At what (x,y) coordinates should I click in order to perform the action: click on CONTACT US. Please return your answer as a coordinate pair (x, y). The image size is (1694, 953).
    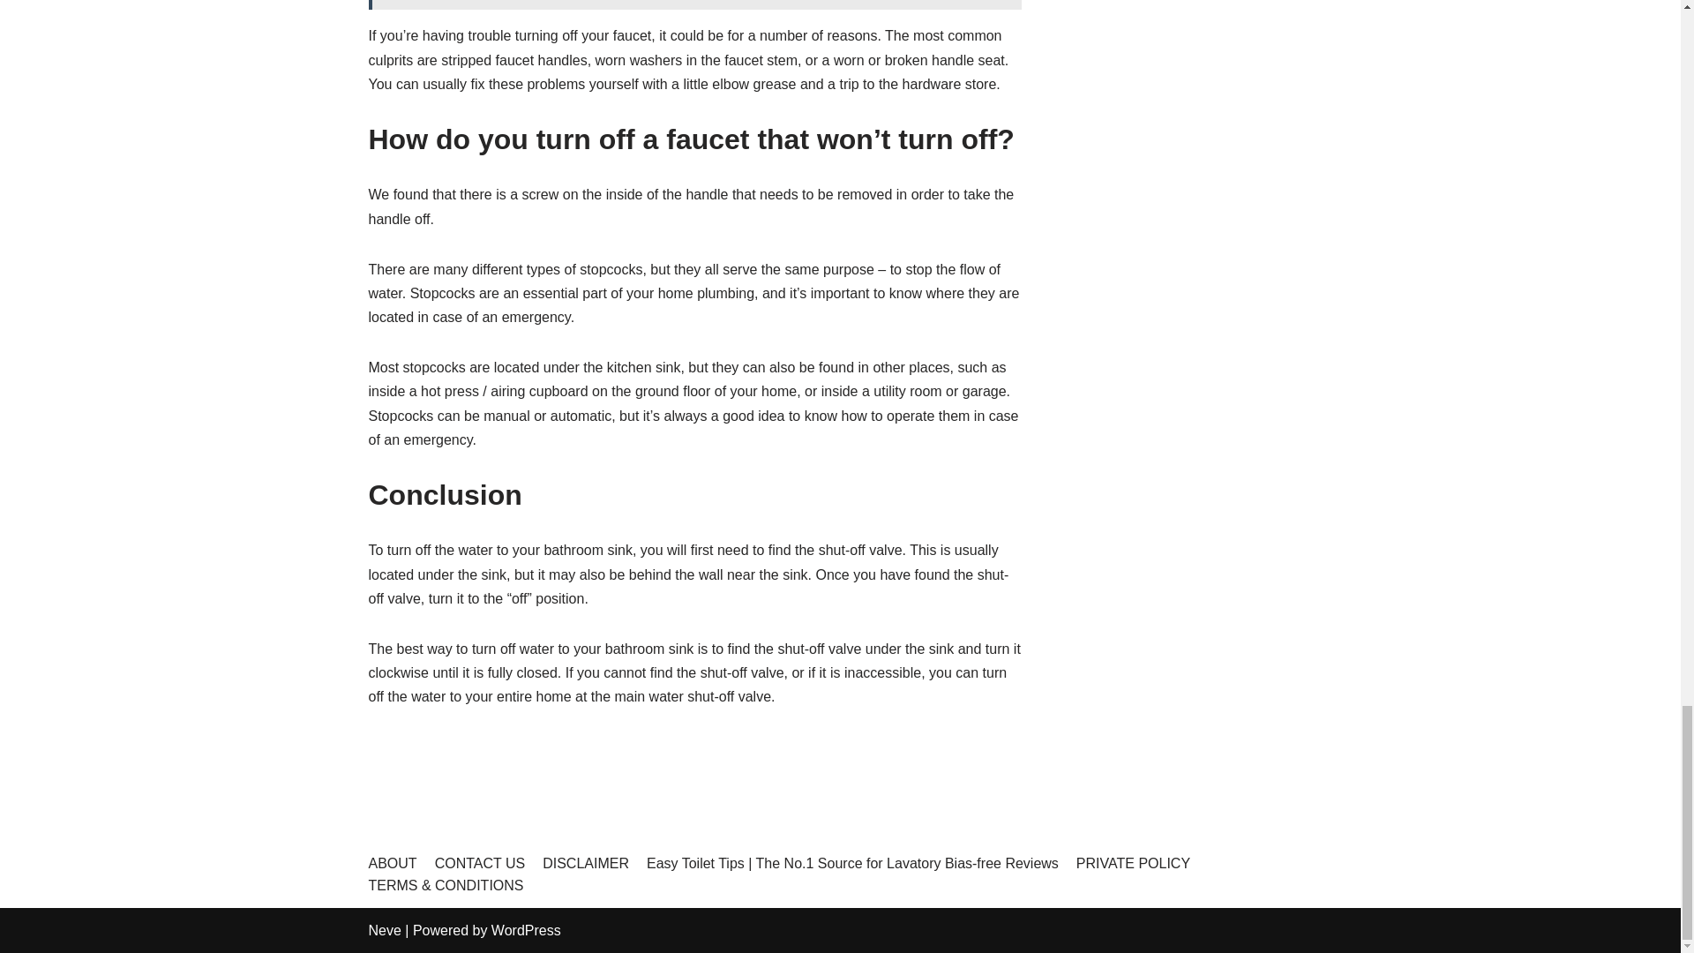
    Looking at the image, I should click on (480, 863).